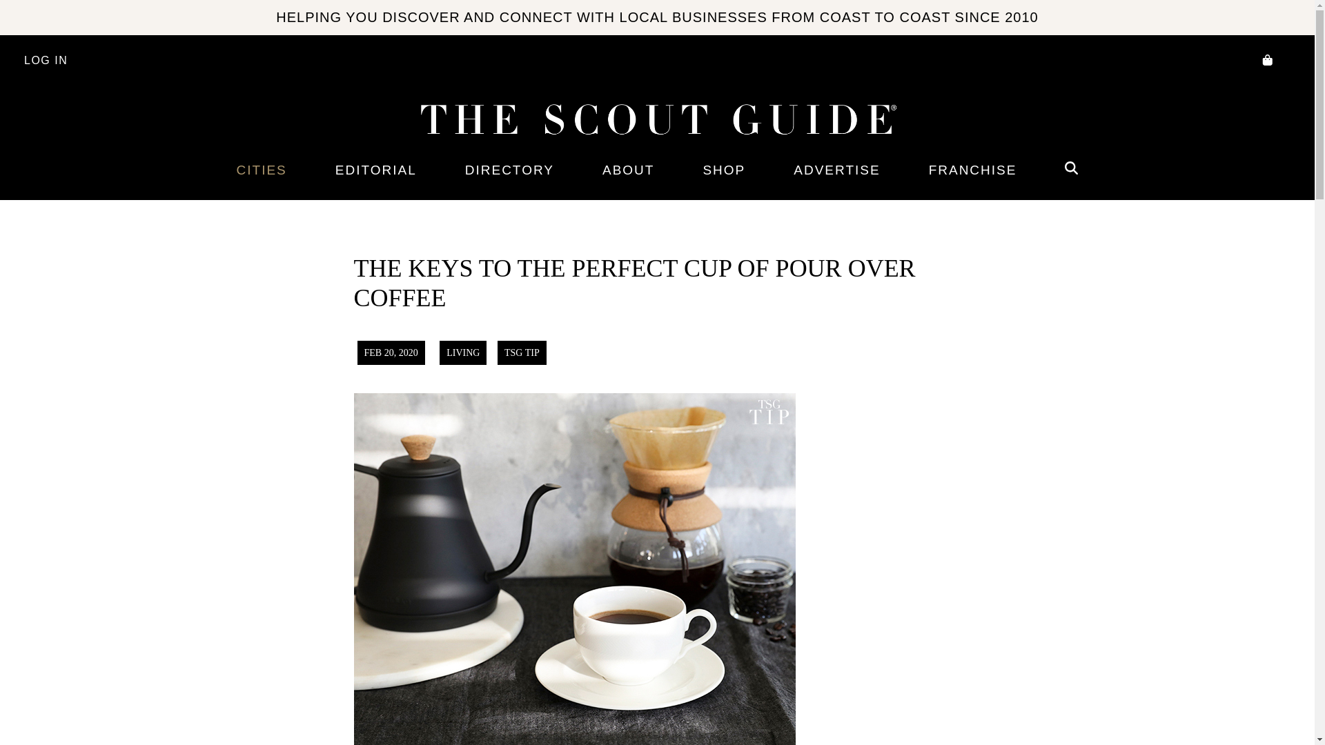 The image size is (1325, 745). Describe the element at coordinates (724, 170) in the screenshot. I see `SHOP` at that location.